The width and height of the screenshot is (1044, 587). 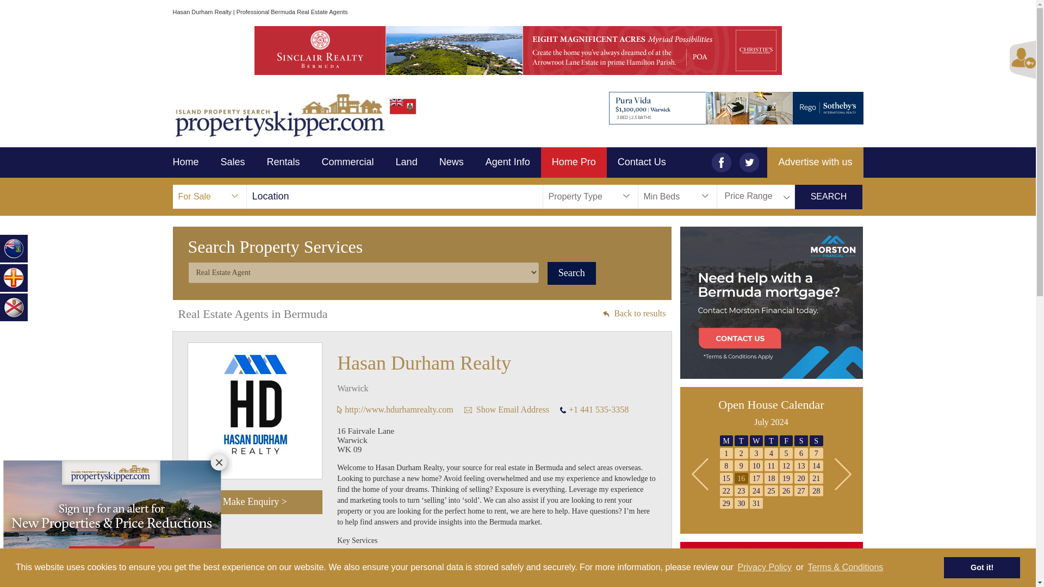 What do you see at coordinates (407, 163) in the screenshot?
I see `Land` at bounding box center [407, 163].